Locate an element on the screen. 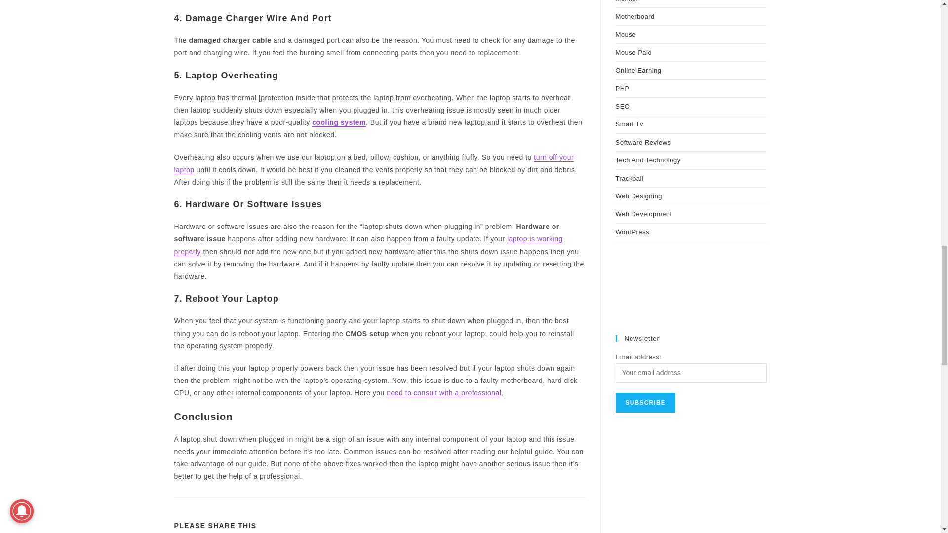 Image resolution: width=948 pixels, height=533 pixels. subscribe is located at coordinates (645, 402).